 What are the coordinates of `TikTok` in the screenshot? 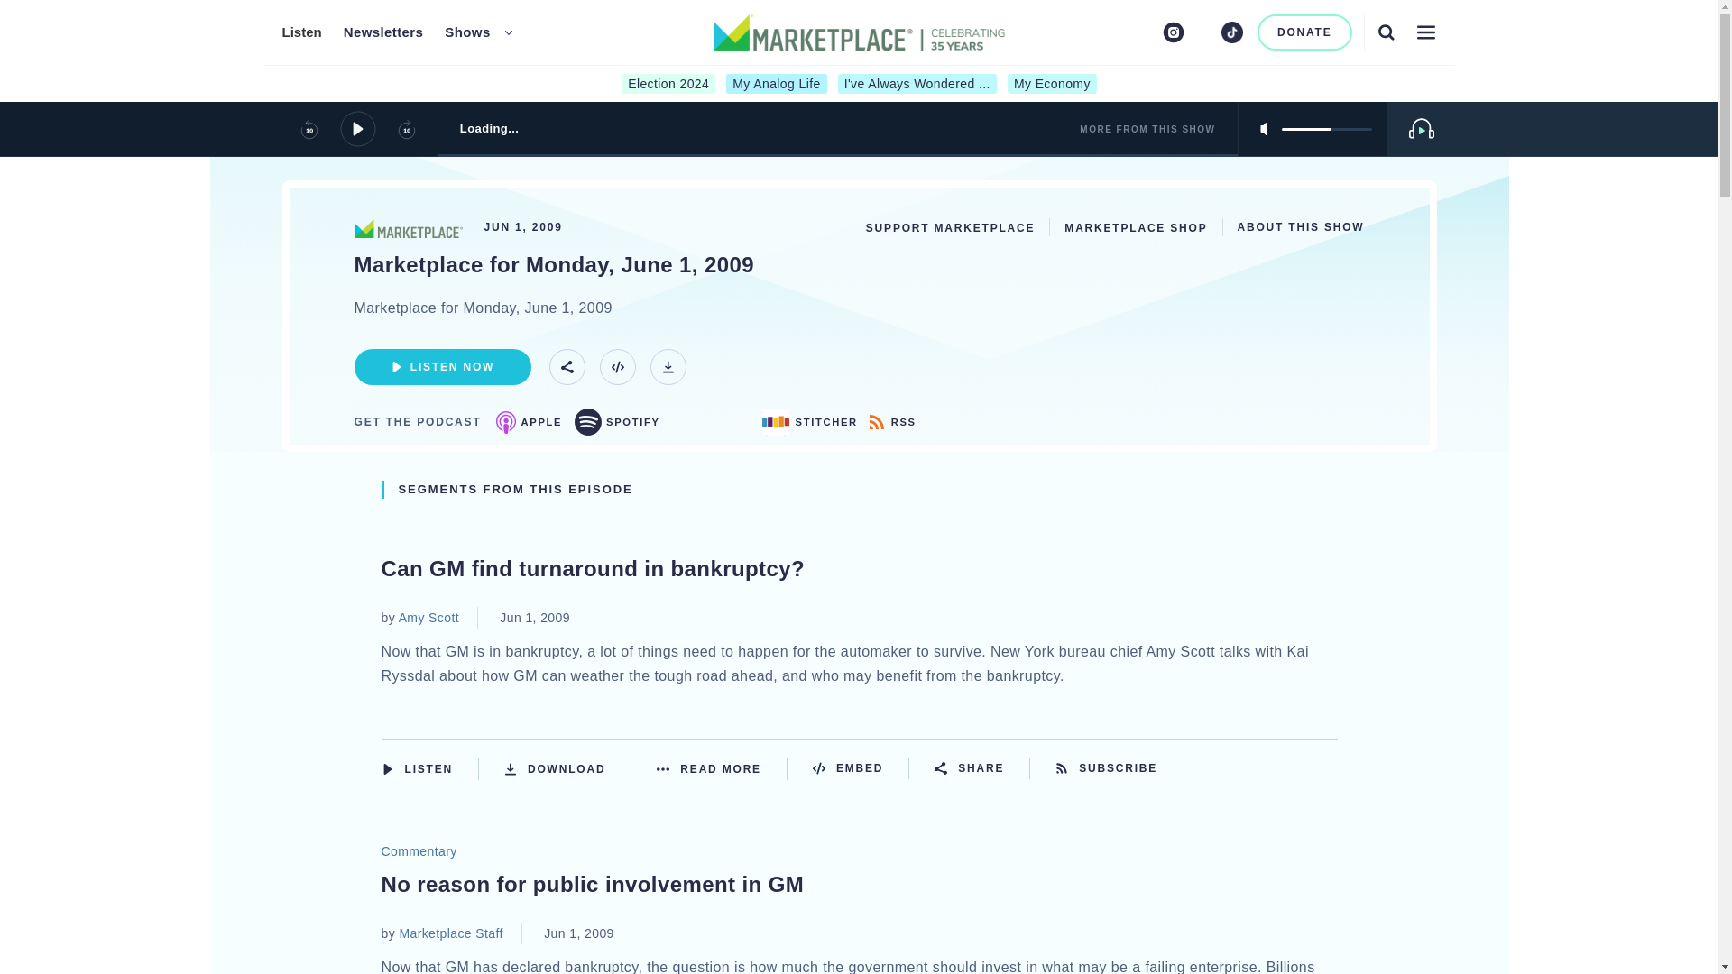 It's located at (1232, 32).